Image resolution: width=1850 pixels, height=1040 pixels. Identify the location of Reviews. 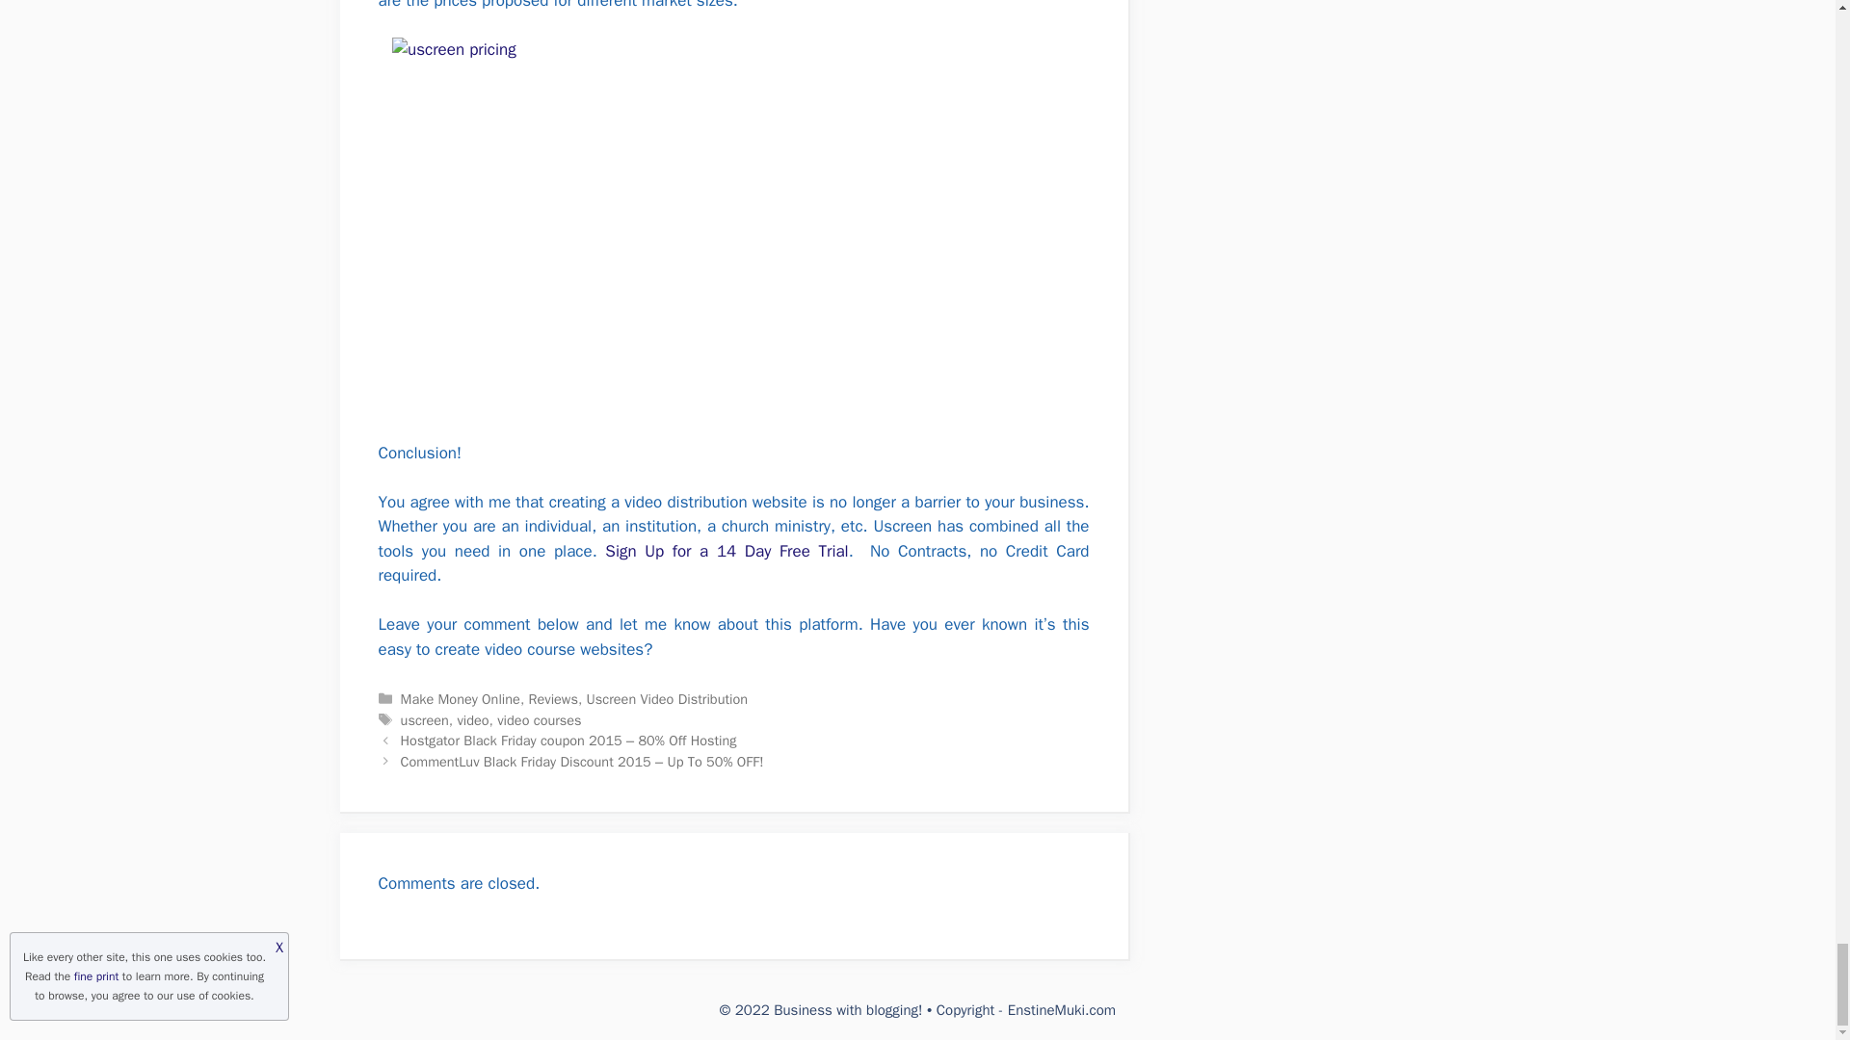
(553, 699).